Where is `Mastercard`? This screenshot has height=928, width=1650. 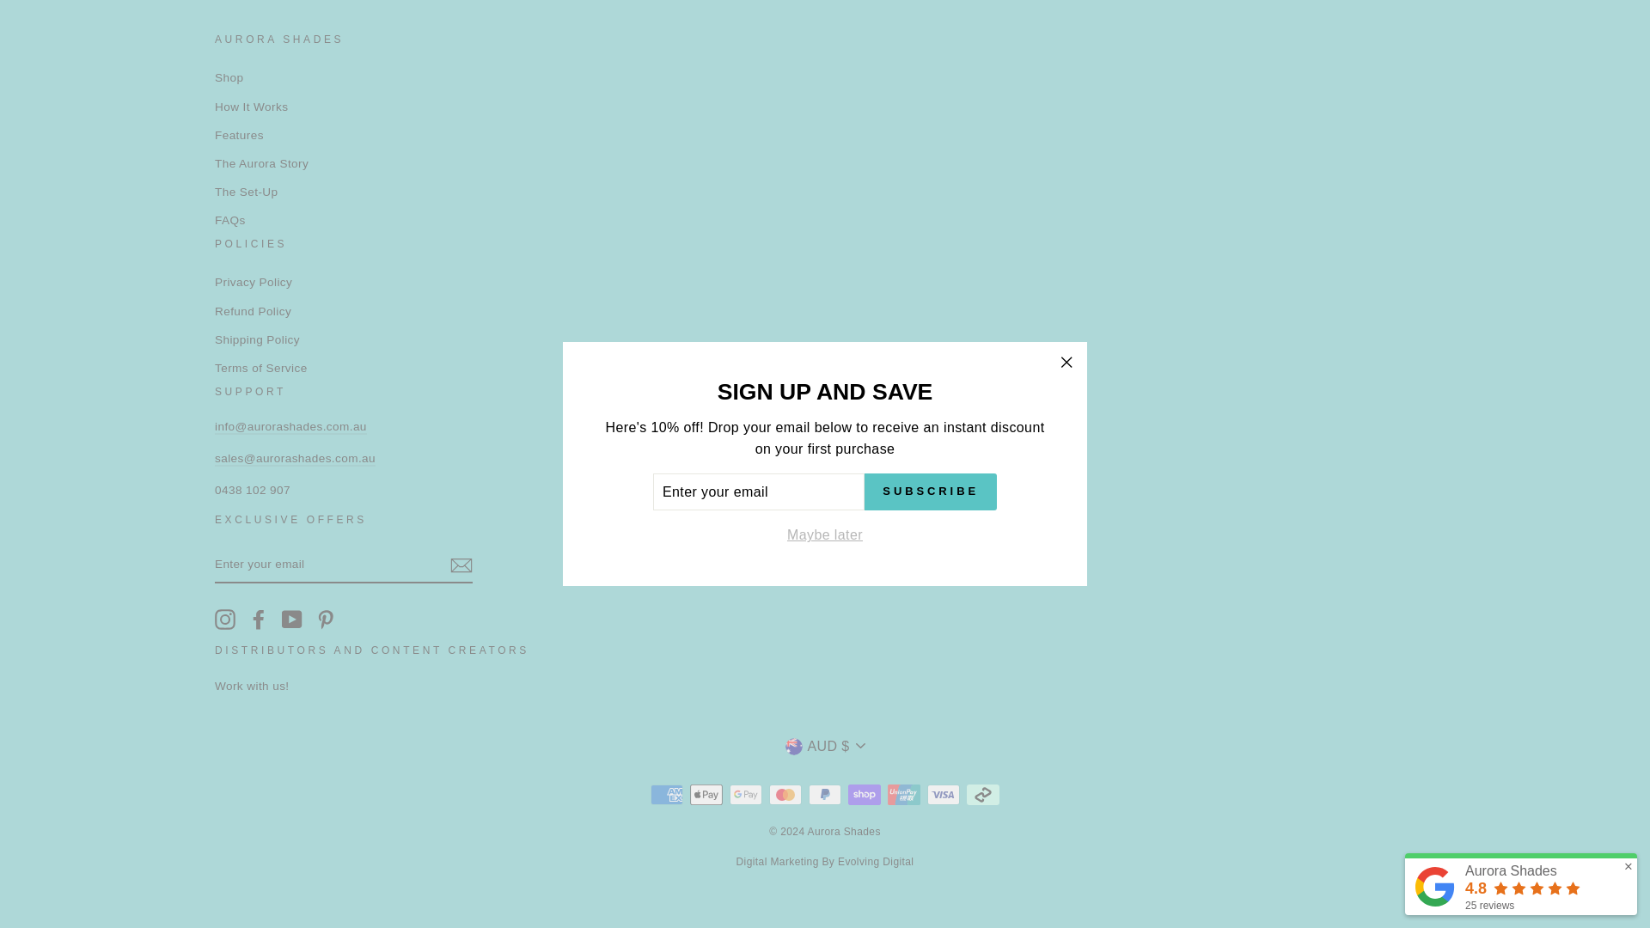 Mastercard is located at coordinates (785, 794).